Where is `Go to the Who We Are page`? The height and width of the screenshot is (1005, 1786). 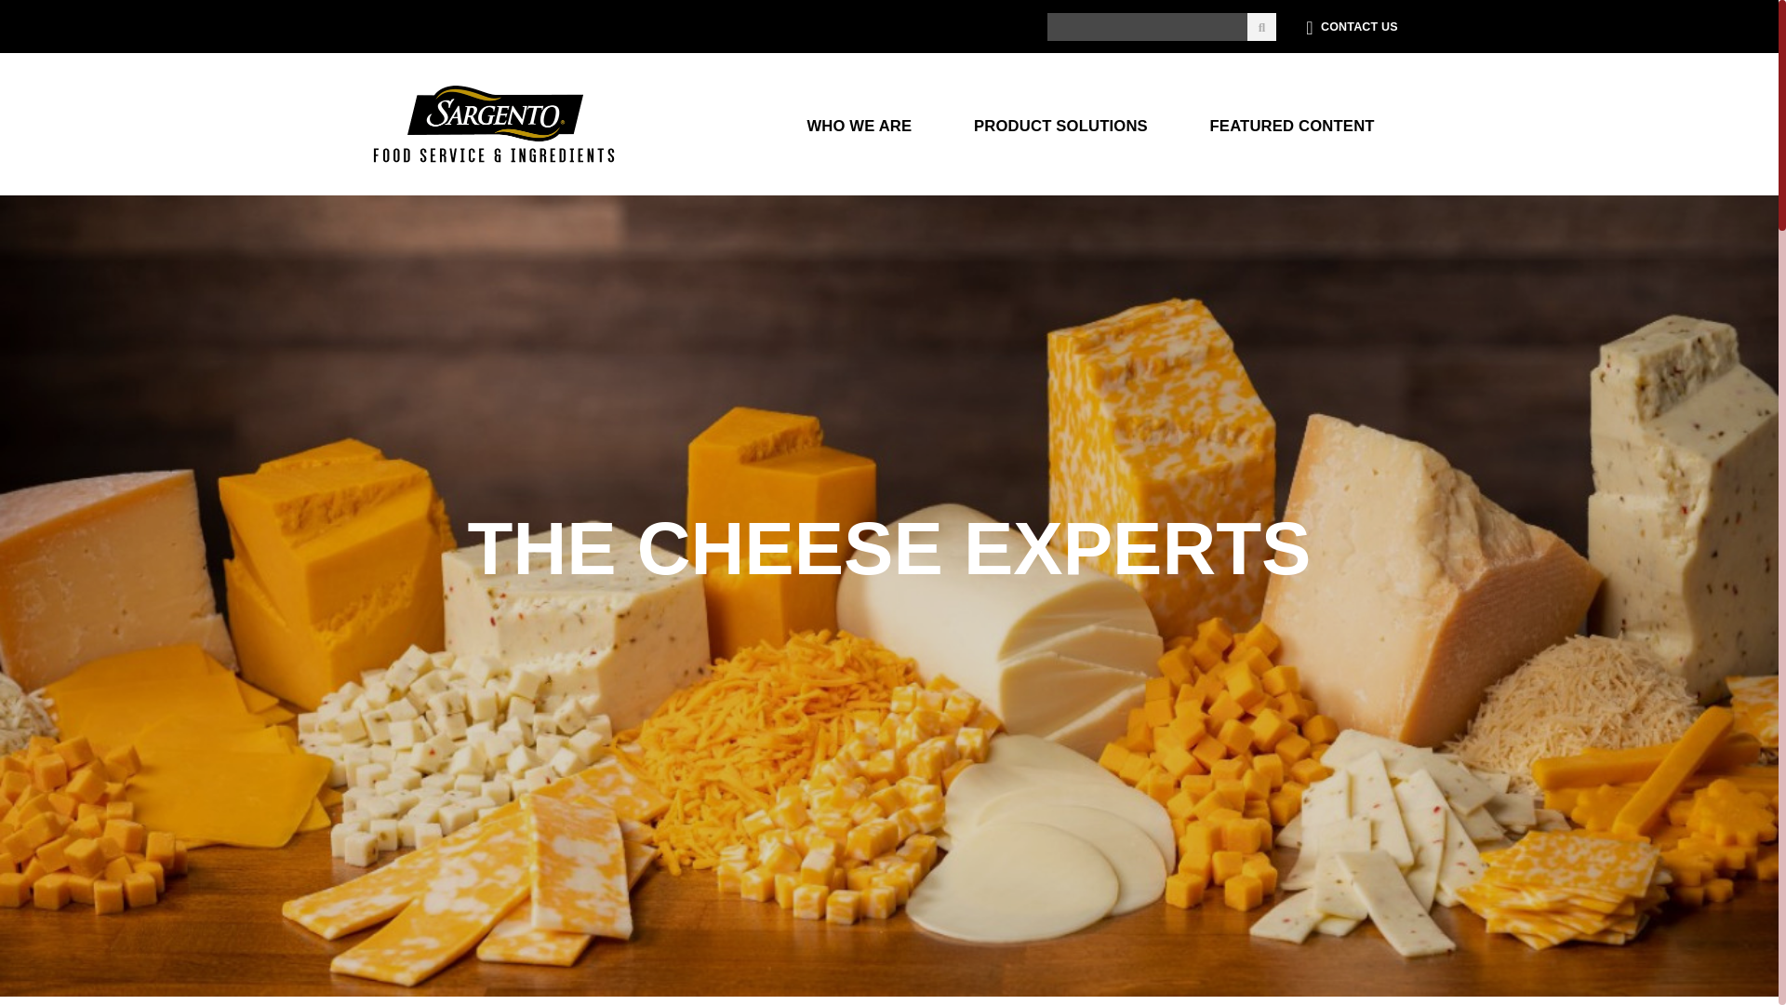 Go to the Who We Are page is located at coordinates (859, 124).